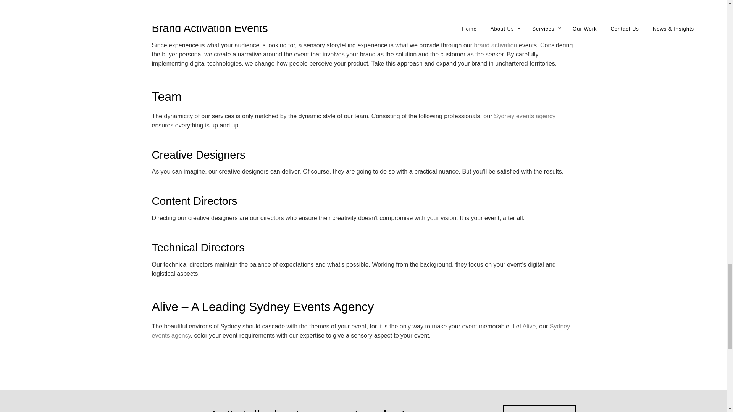 The width and height of the screenshot is (733, 412). What do you see at coordinates (539, 408) in the screenshot?
I see `GET IN TOUCH` at bounding box center [539, 408].